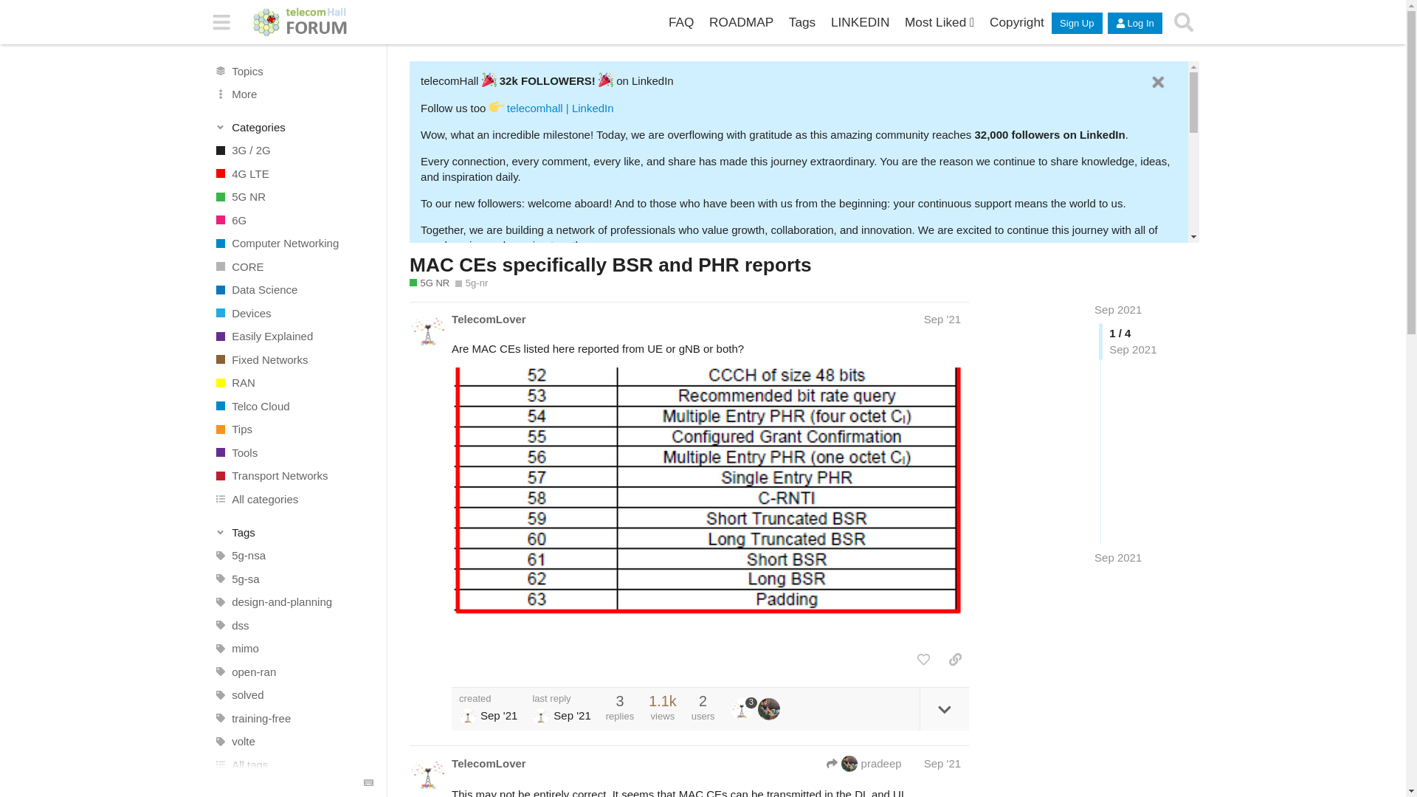 The height and width of the screenshot is (797, 1417). I want to click on Tips, so click(287, 429).